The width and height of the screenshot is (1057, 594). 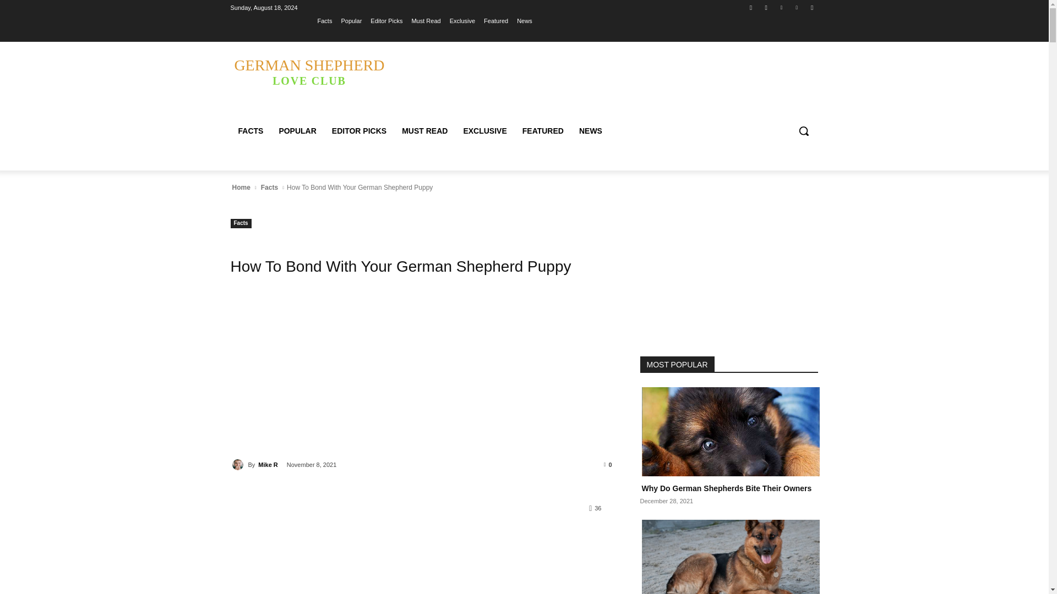 What do you see at coordinates (484, 131) in the screenshot?
I see `EXCLUSIVE` at bounding box center [484, 131].